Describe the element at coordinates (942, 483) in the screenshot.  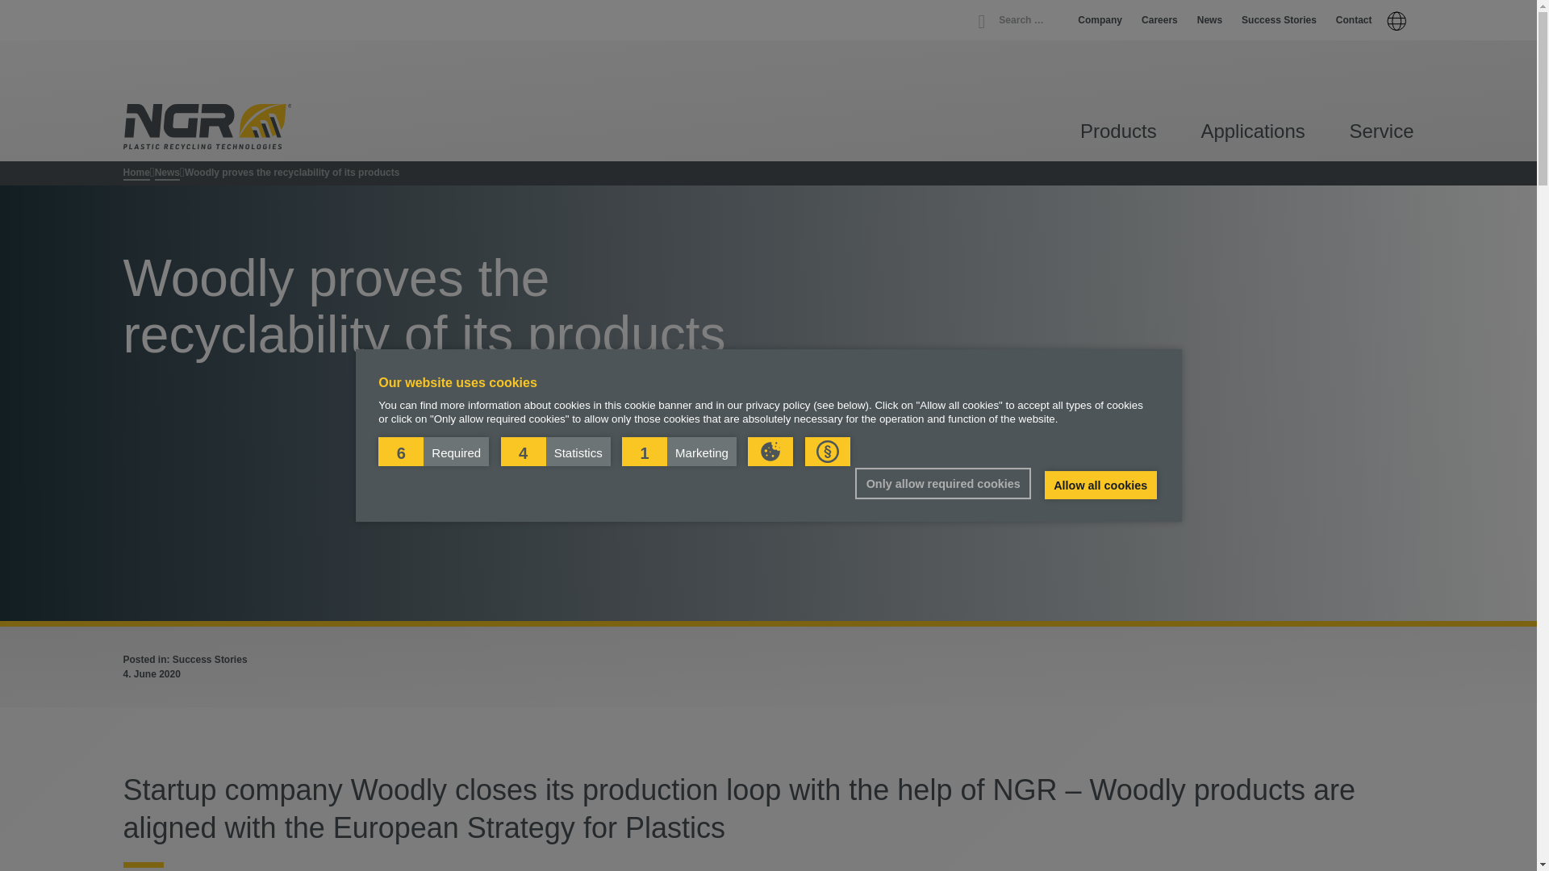
I see `Only allow required cookies` at that location.